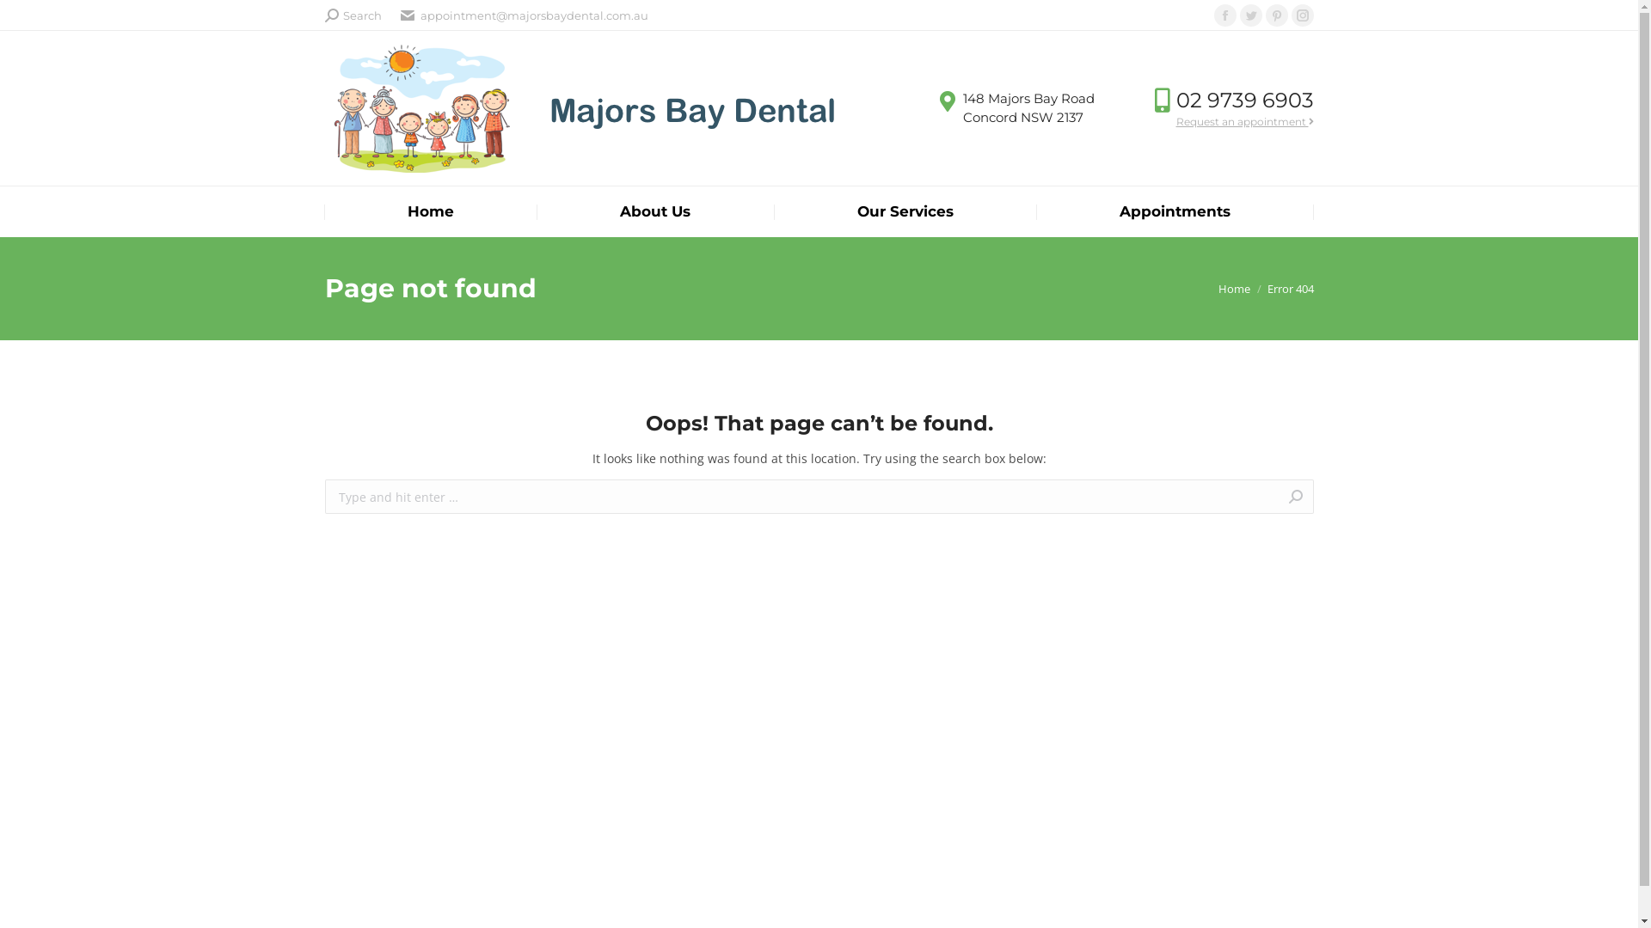  Describe the element at coordinates (1245, 122) in the screenshot. I see `Request an appointment` at that location.